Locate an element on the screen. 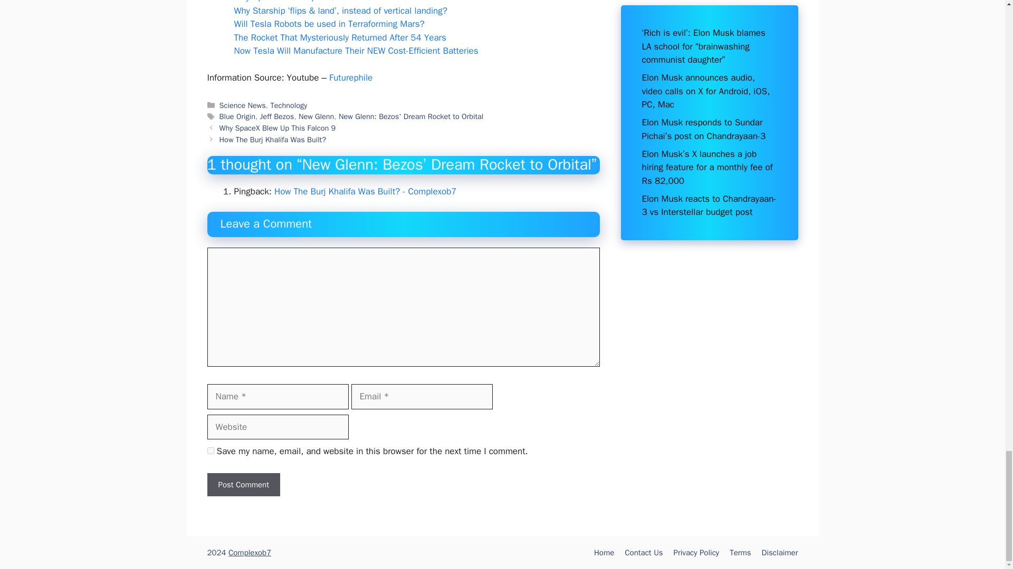 The width and height of the screenshot is (1013, 569). Why SpaceX Blew Up This Falcon 9 is located at coordinates (303, 1).